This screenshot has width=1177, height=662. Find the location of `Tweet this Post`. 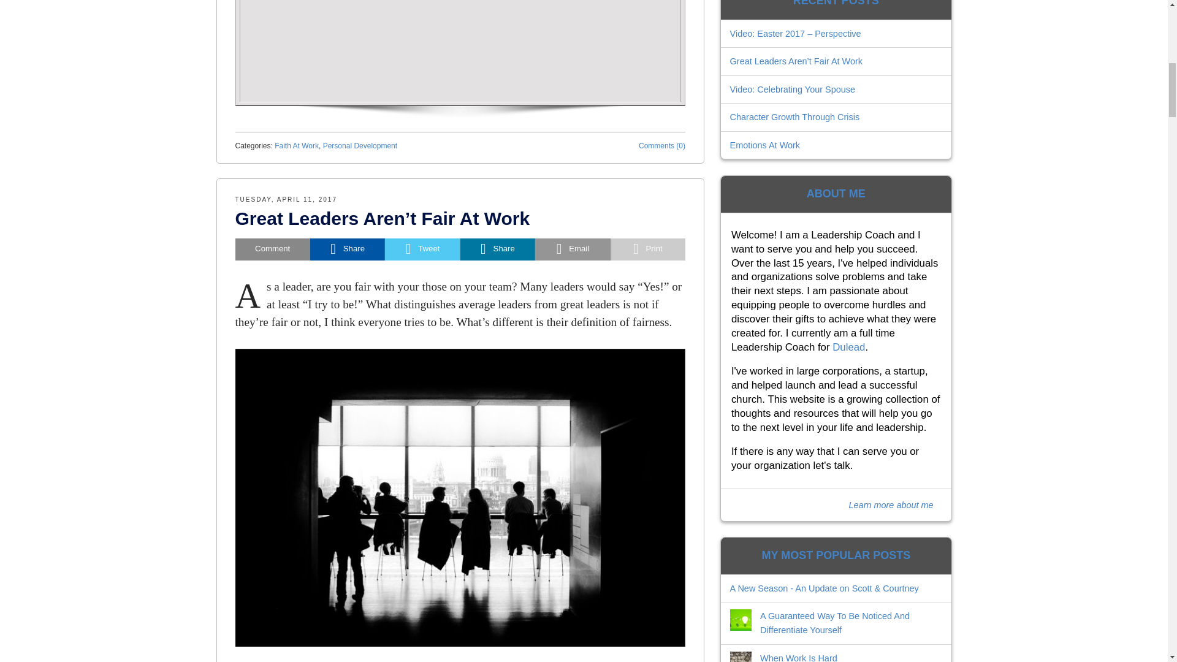

Tweet this Post is located at coordinates (422, 249).